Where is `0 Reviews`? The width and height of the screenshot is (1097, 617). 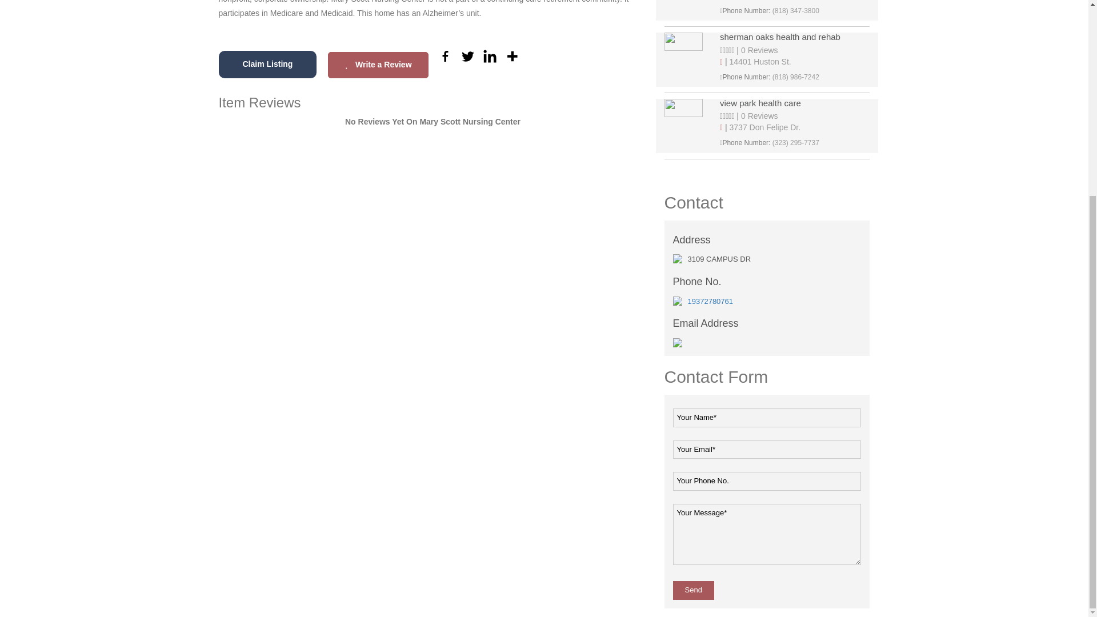
0 Reviews is located at coordinates (759, 50).